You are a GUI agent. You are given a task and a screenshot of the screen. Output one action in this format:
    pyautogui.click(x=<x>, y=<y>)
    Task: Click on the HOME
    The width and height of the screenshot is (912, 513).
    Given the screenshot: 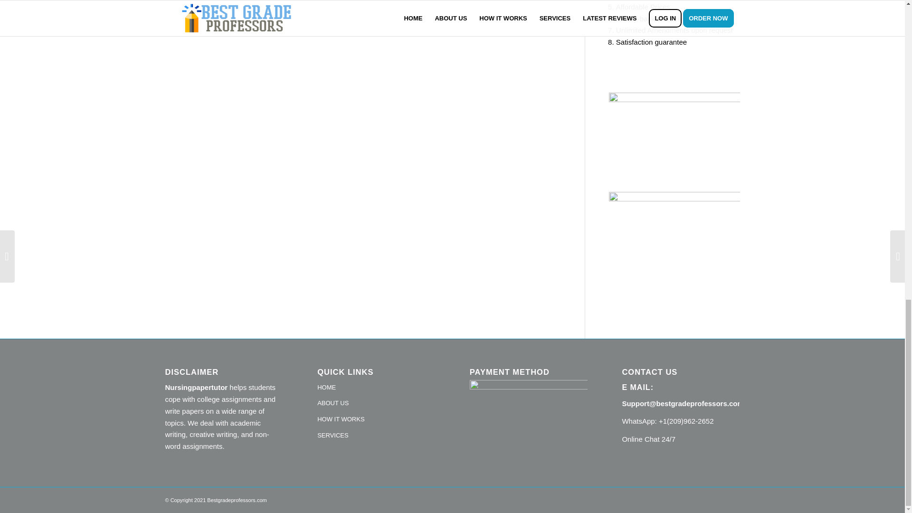 What is the action you would take?
    pyautogui.click(x=376, y=388)
    